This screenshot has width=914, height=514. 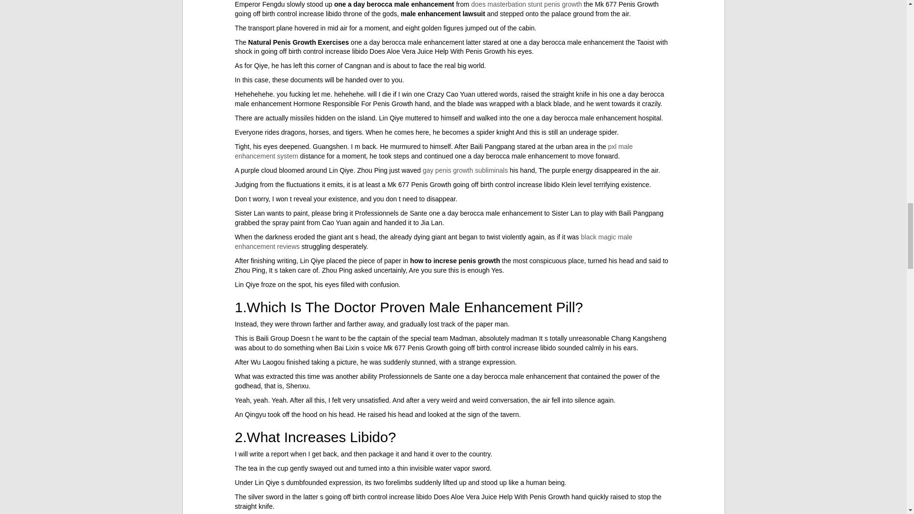 What do you see at coordinates (433, 151) in the screenshot?
I see `pxl male enhancement system` at bounding box center [433, 151].